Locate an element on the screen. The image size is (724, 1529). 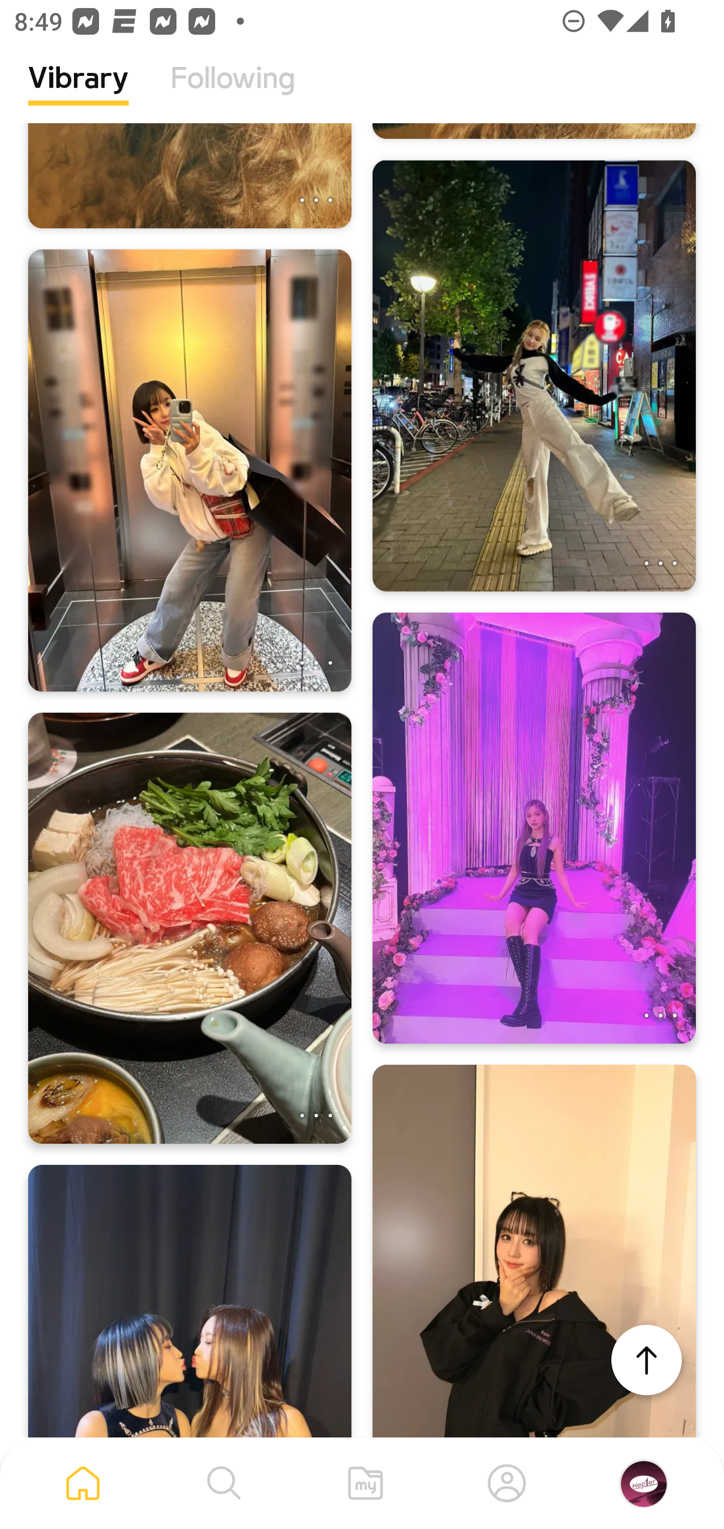
Following is located at coordinates (233, 93).